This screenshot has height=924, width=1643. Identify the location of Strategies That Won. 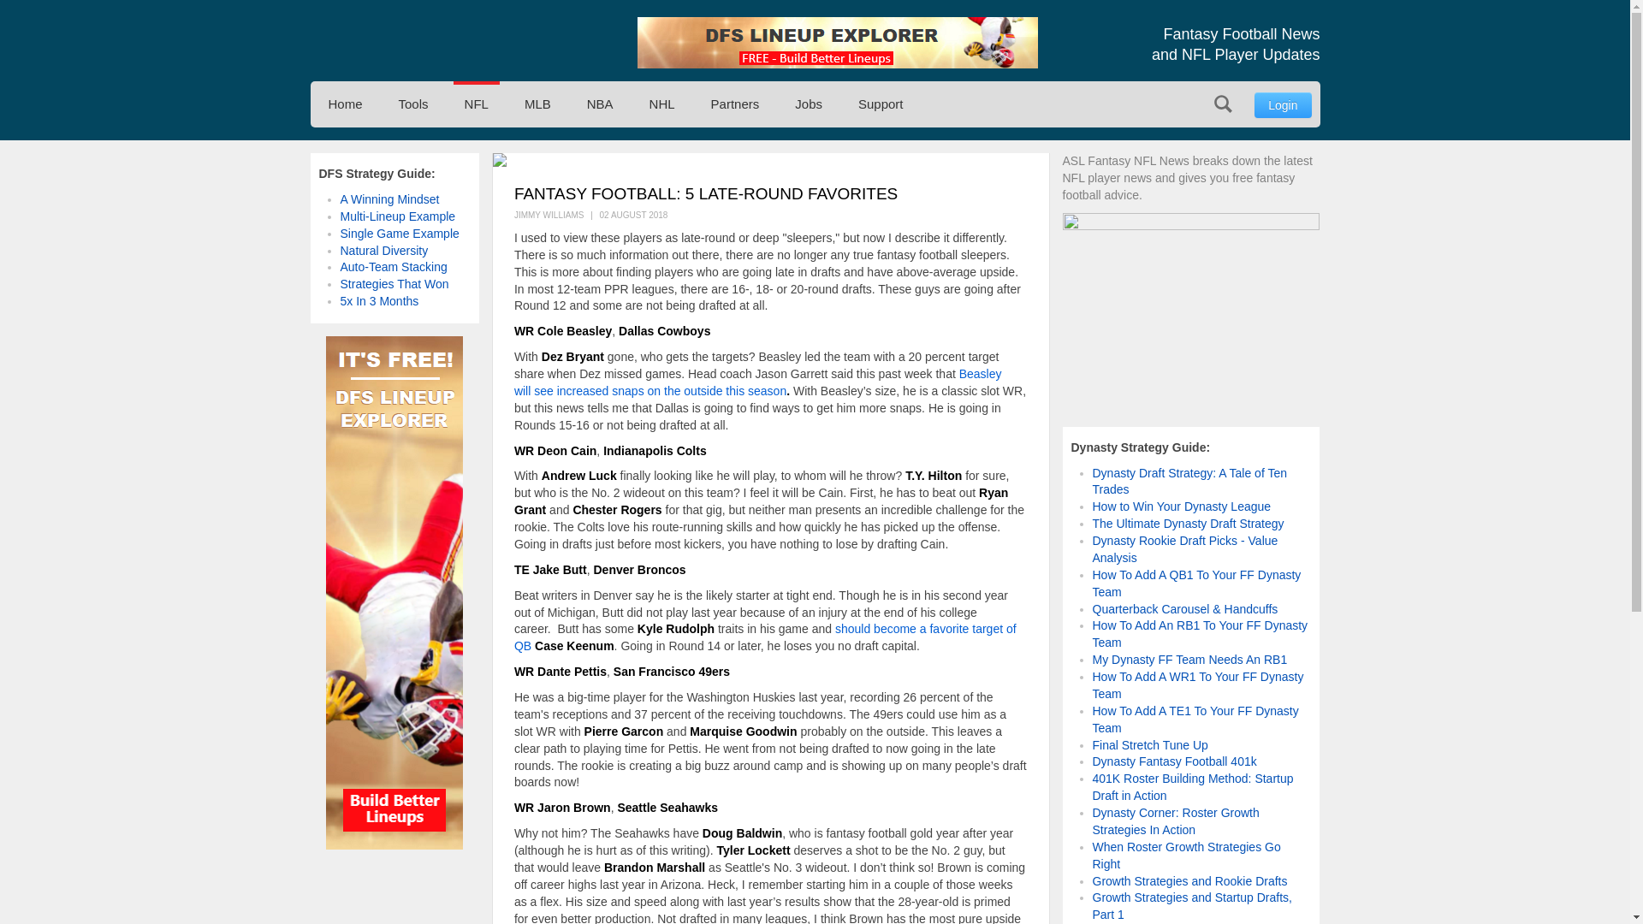
(394, 284).